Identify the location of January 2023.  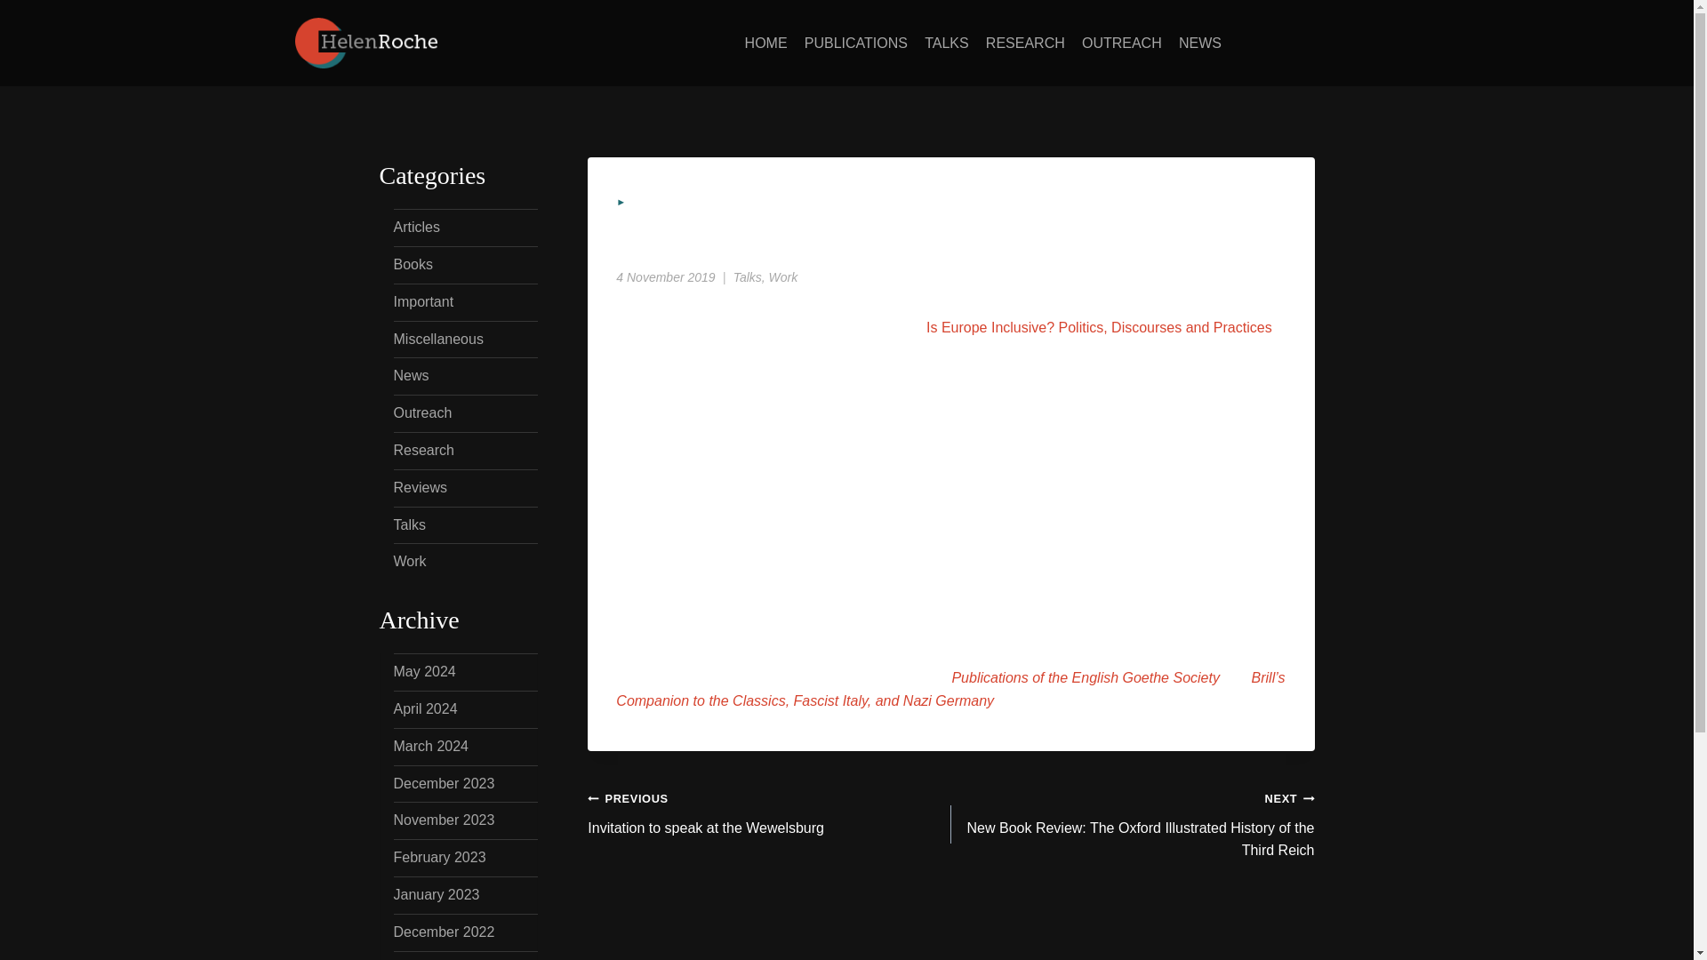
(436, 894).